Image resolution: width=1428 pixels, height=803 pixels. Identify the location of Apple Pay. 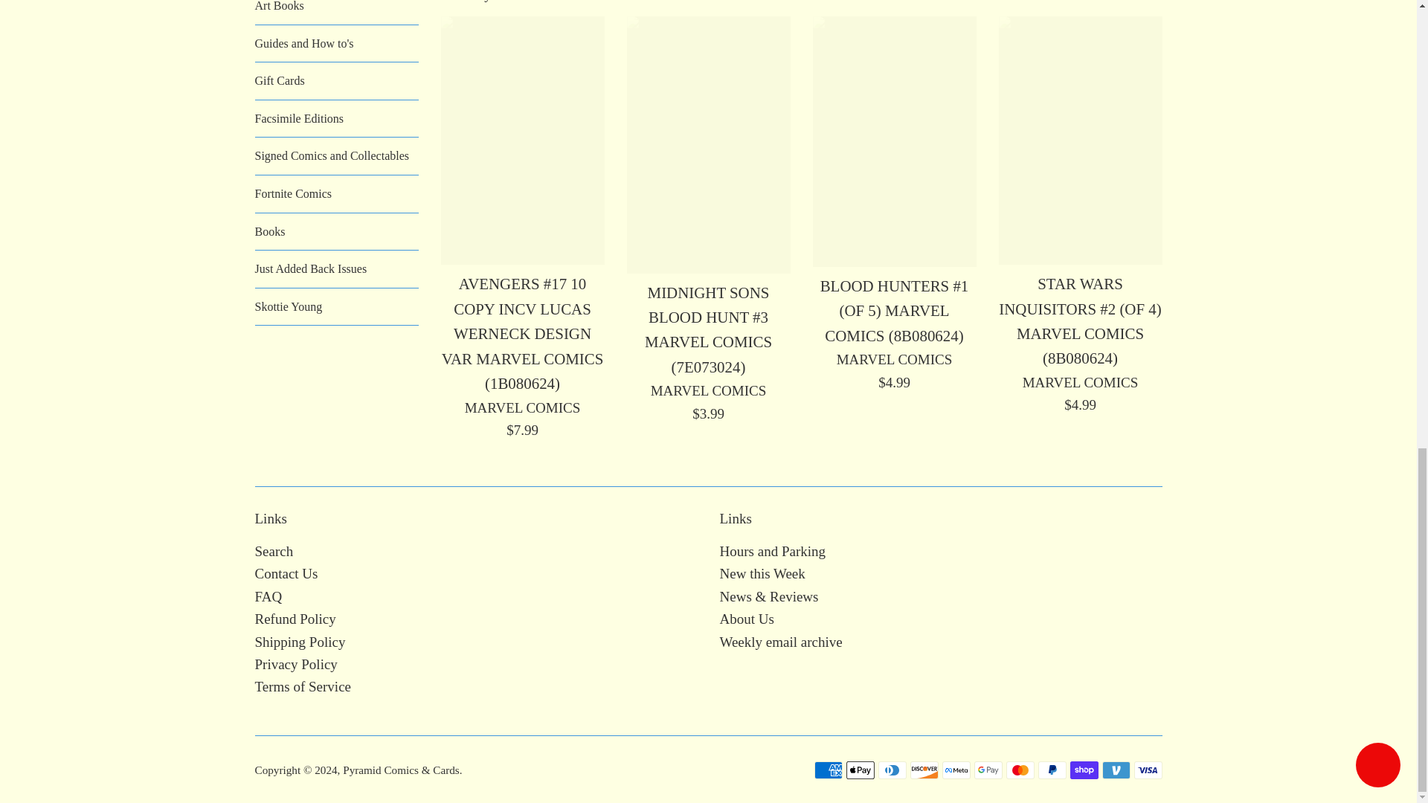
(860, 770).